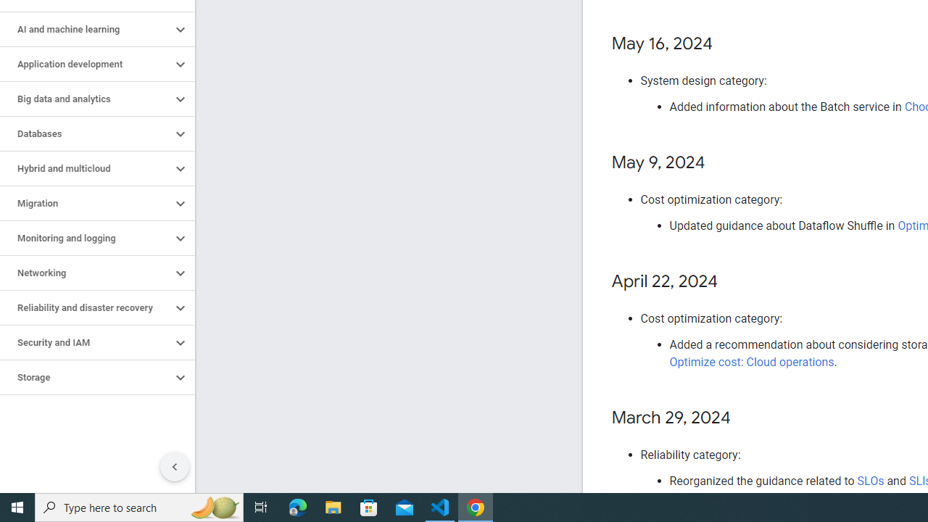 The width and height of the screenshot is (928, 522). What do you see at coordinates (86, 64) in the screenshot?
I see `Application development` at bounding box center [86, 64].